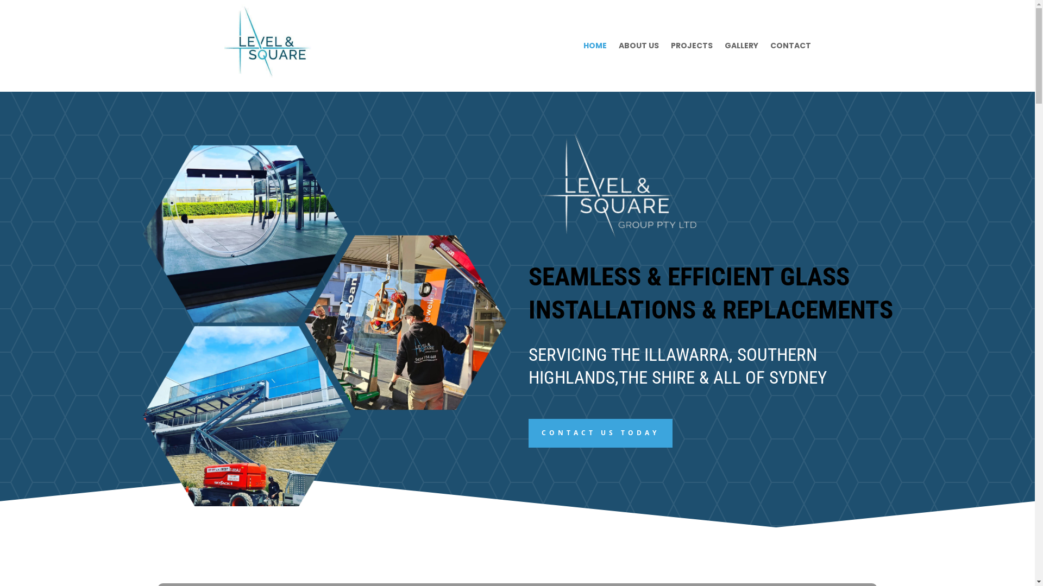  I want to click on ABOUT US, so click(638, 46).